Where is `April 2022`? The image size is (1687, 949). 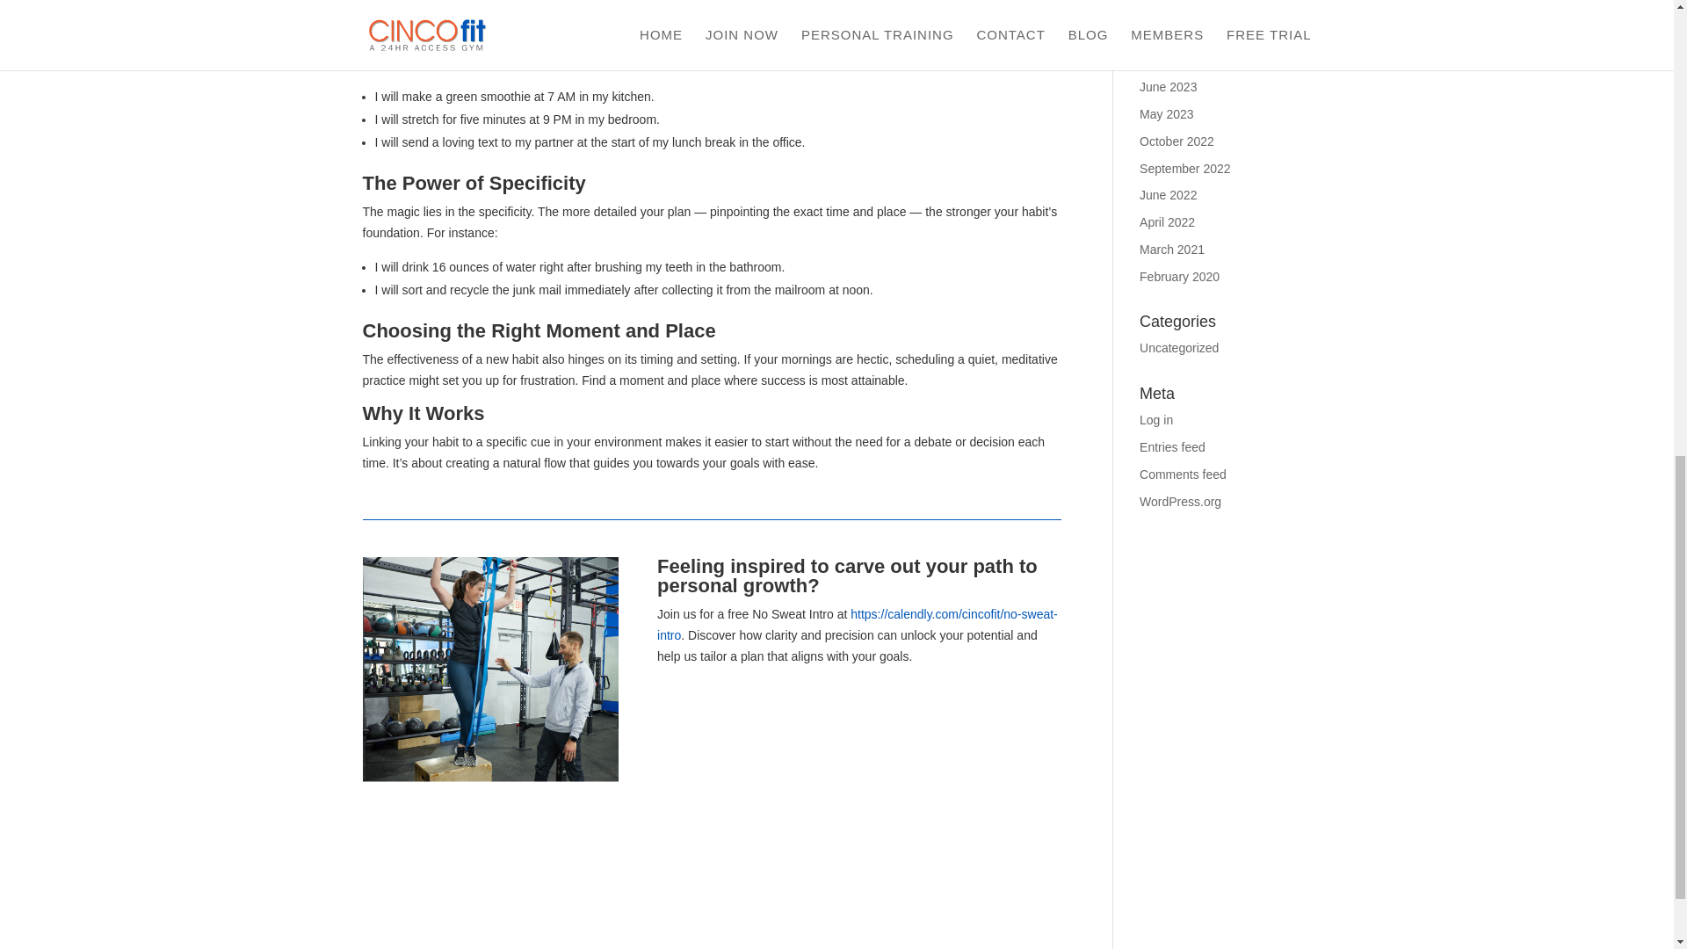 April 2022 is located at coordinates (1167, 222).